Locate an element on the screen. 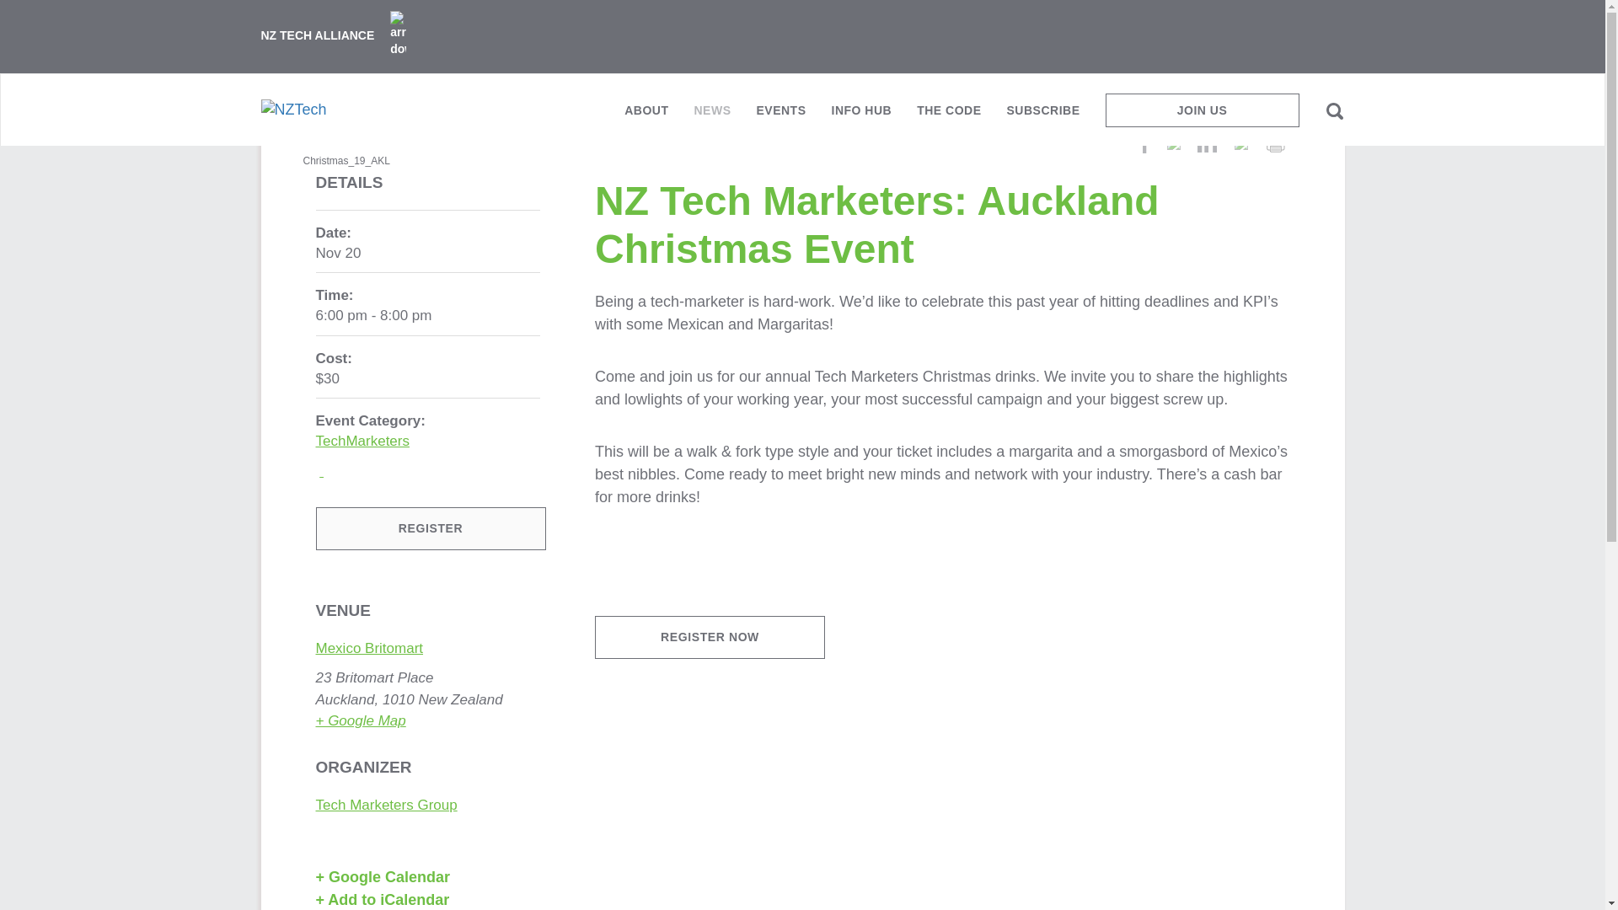  Add to Google Calendar is located at coordinates (423, 878).